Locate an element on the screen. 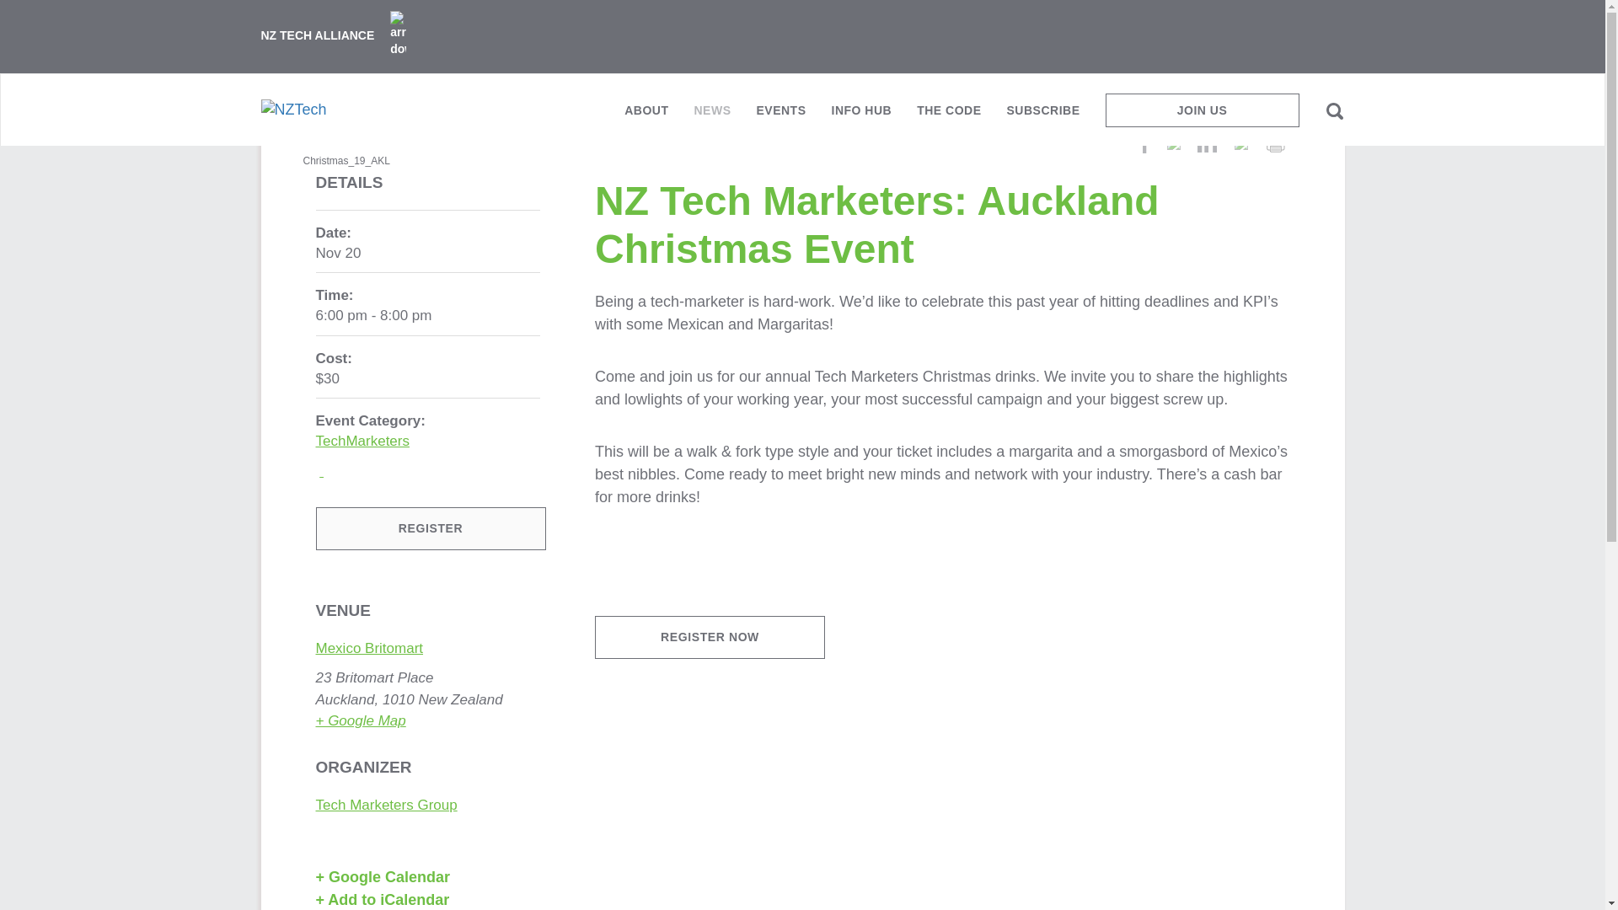  Add to Google Calendar is located at coordinates (423, 878).